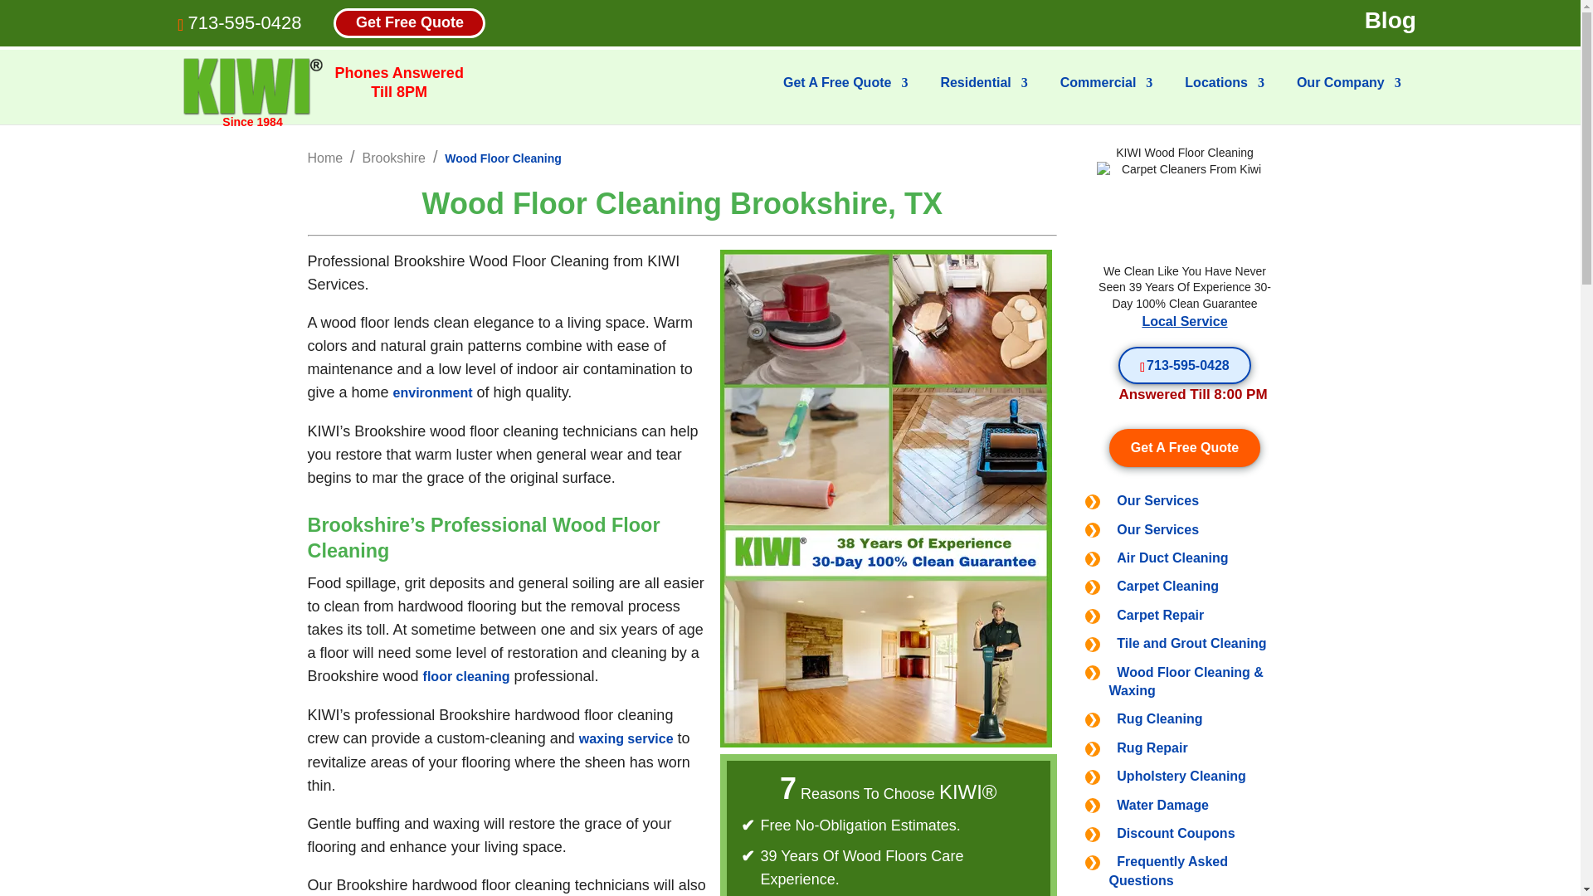  I want to click on Carpet Cleaners From Kiwi, so click(1185, 212).